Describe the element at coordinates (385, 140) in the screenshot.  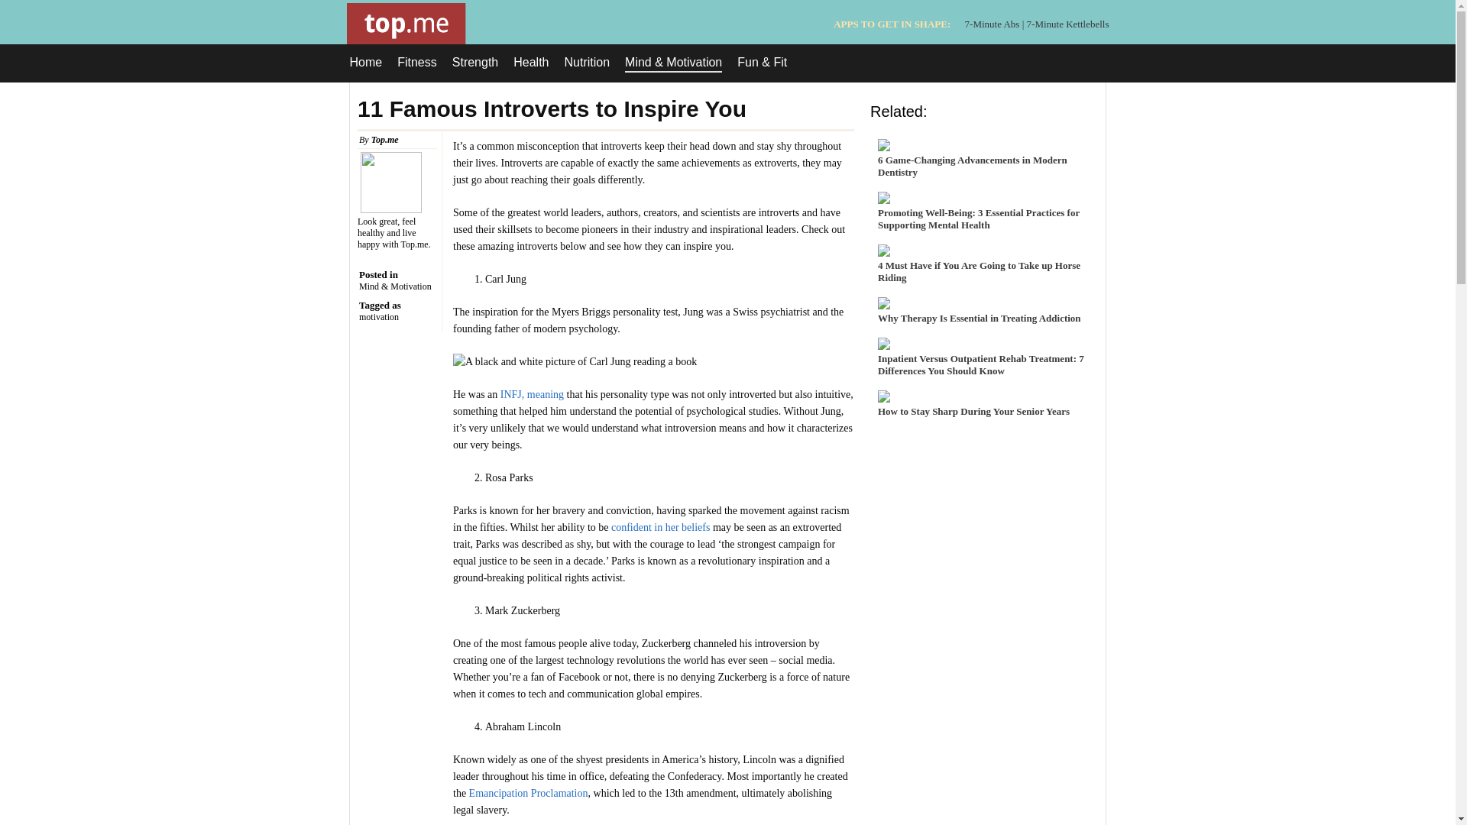
I see `View all posts by Top.me` at that location.